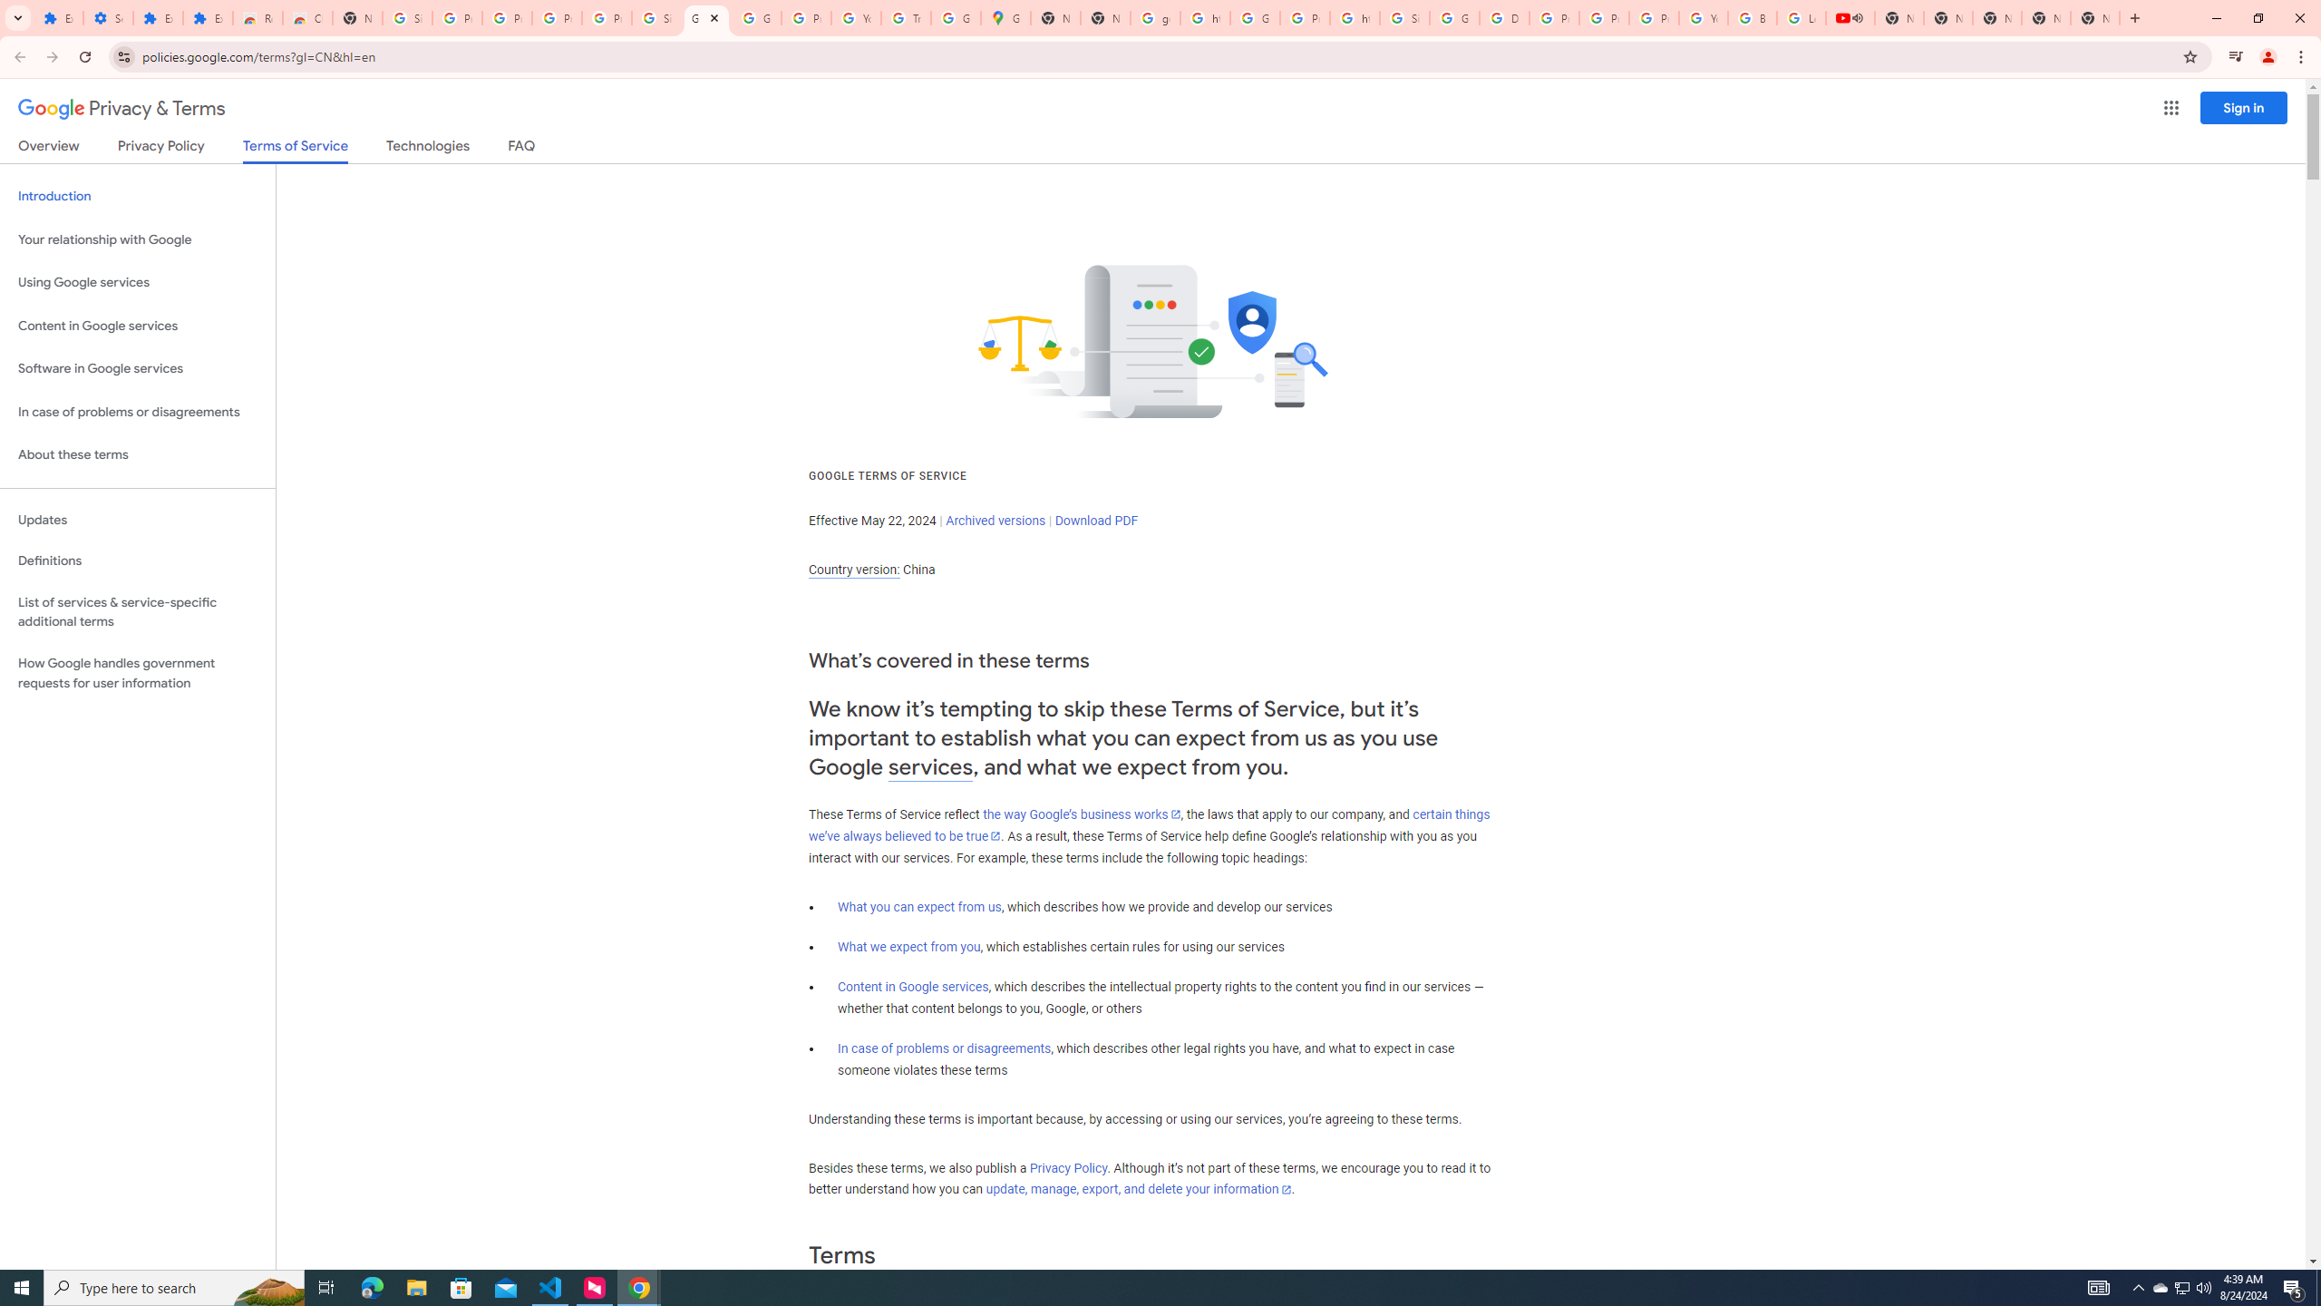 This screenshot has width=2321, height=1306. Describe the element at coordinates (1603, 18) in the screenshot. I see `Privacy Help Center - Policies Help` at that location.